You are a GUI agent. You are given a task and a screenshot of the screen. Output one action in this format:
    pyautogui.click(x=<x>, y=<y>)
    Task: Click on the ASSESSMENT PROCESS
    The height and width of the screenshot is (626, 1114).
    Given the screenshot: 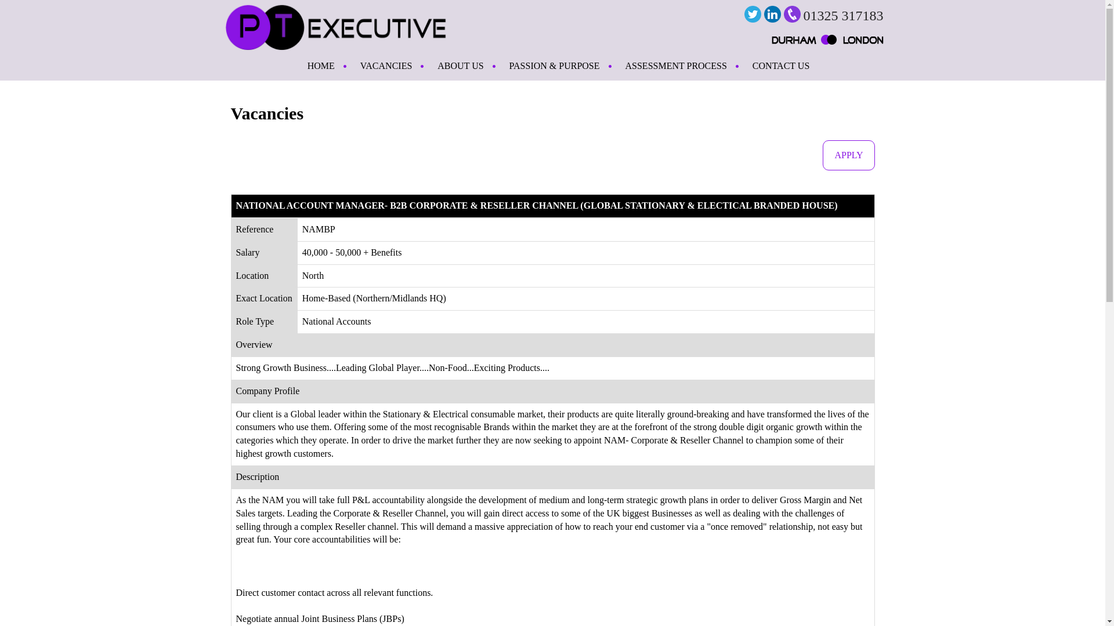 What is the action you would take?
    pyautogui.click(x=675, y=66)
    